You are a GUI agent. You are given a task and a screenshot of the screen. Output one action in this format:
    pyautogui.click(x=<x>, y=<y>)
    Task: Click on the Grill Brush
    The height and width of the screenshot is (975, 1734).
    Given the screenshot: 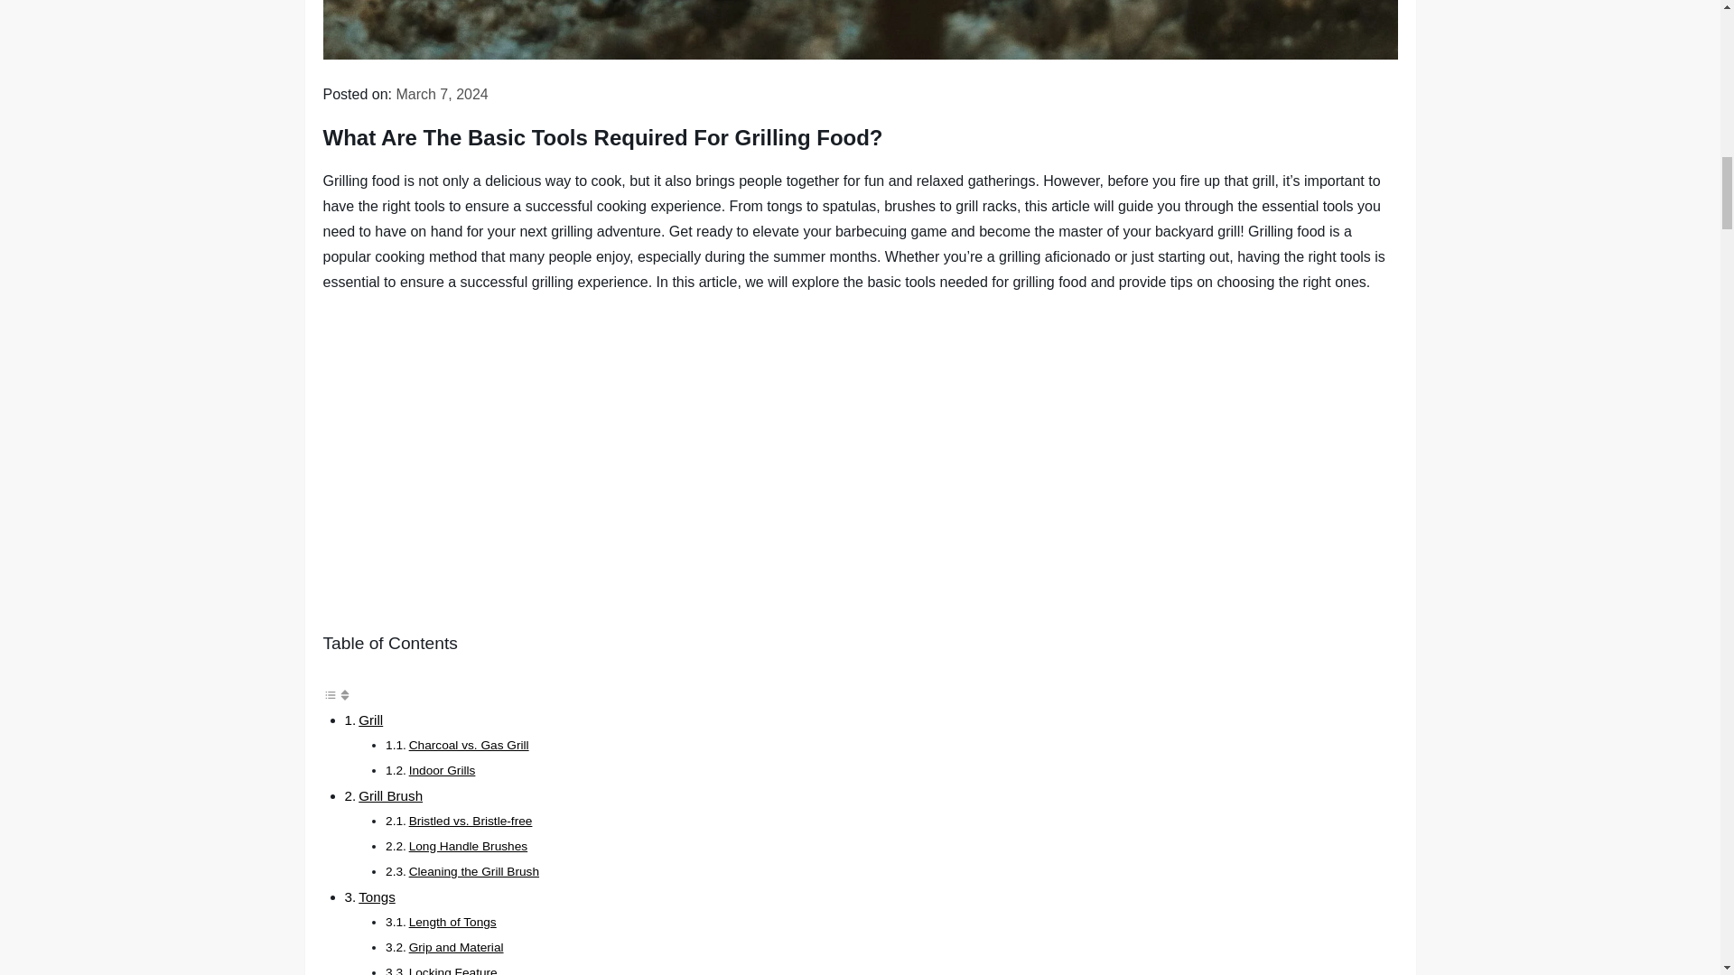 What is the action you would take?
    pyautogui.click(x=390, y=794)
    